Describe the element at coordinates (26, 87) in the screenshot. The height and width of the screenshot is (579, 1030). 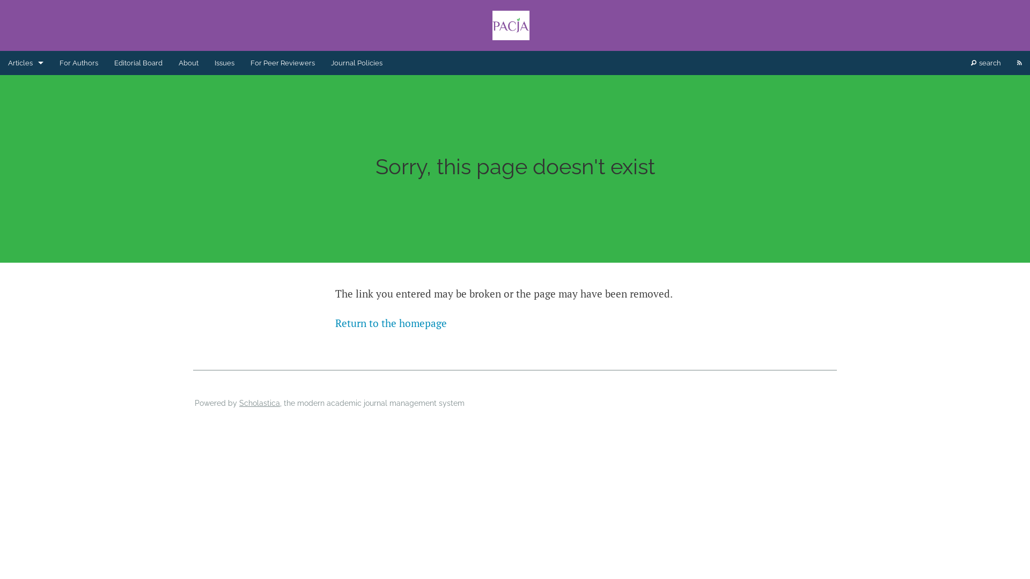
I see `Articles` at that location.